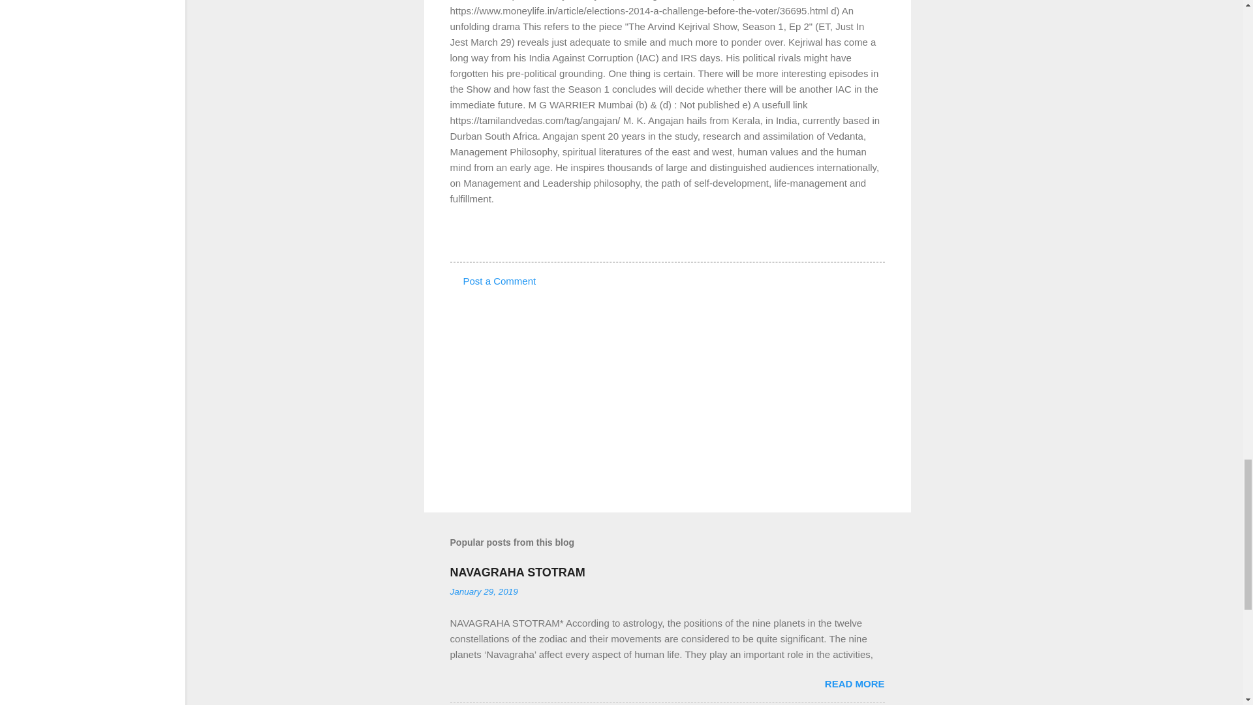  What do you see at coordinates (500, 281) in the screenshot?
I see `Post a Comment` at bounding box center [500, 281].